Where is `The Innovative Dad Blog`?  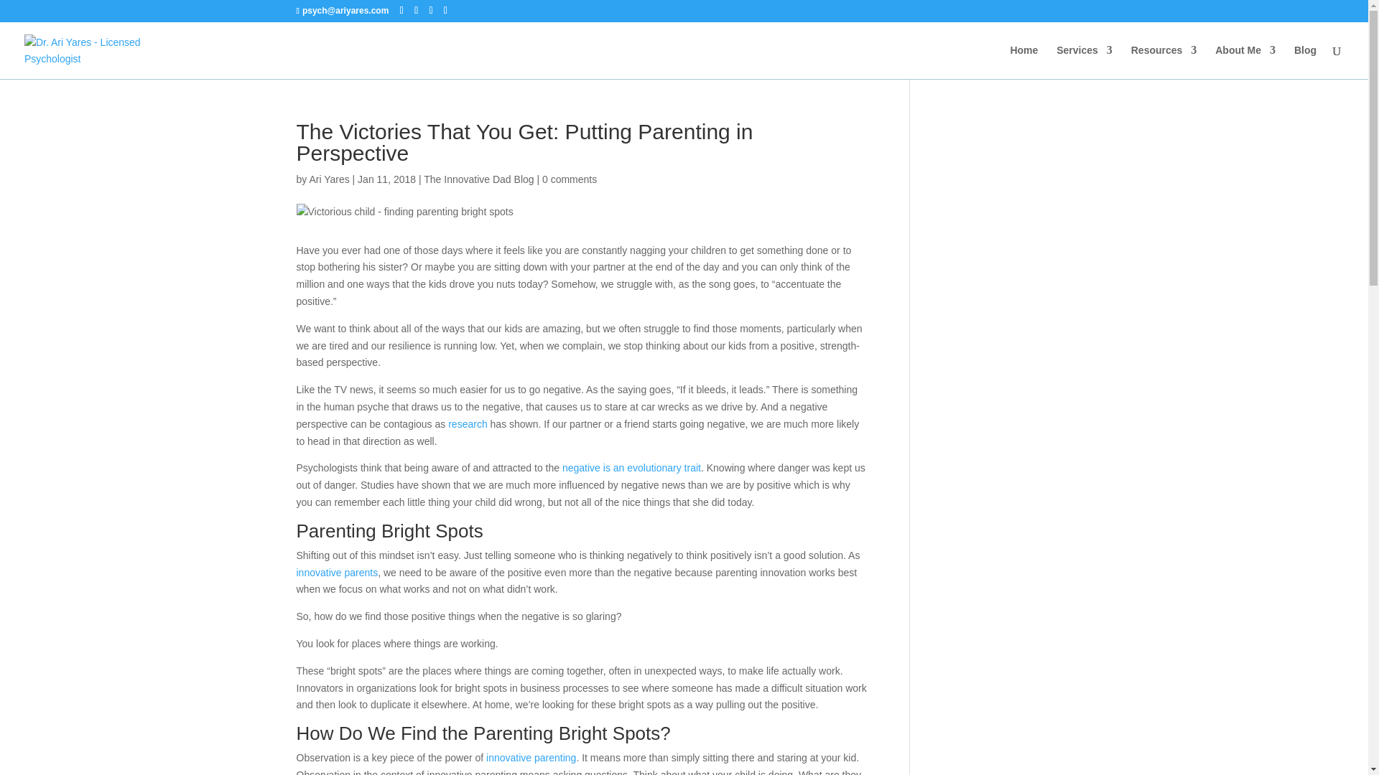
The Innovative Dad Blog is located at coordinates (478, 179).